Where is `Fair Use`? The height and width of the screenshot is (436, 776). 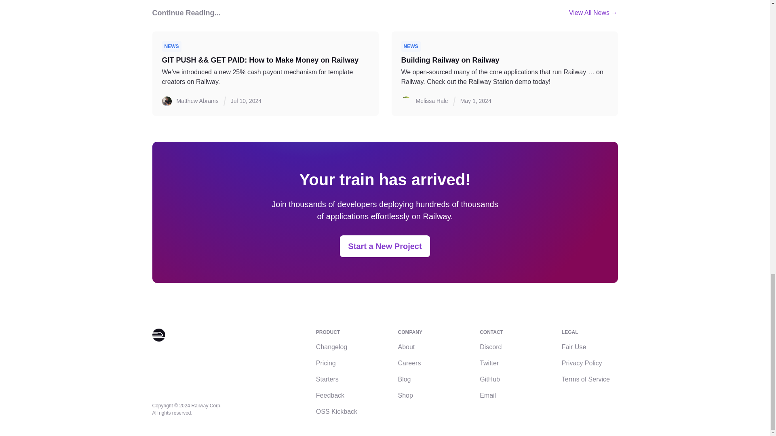 Fair Use is located at coordinates (574, 347).